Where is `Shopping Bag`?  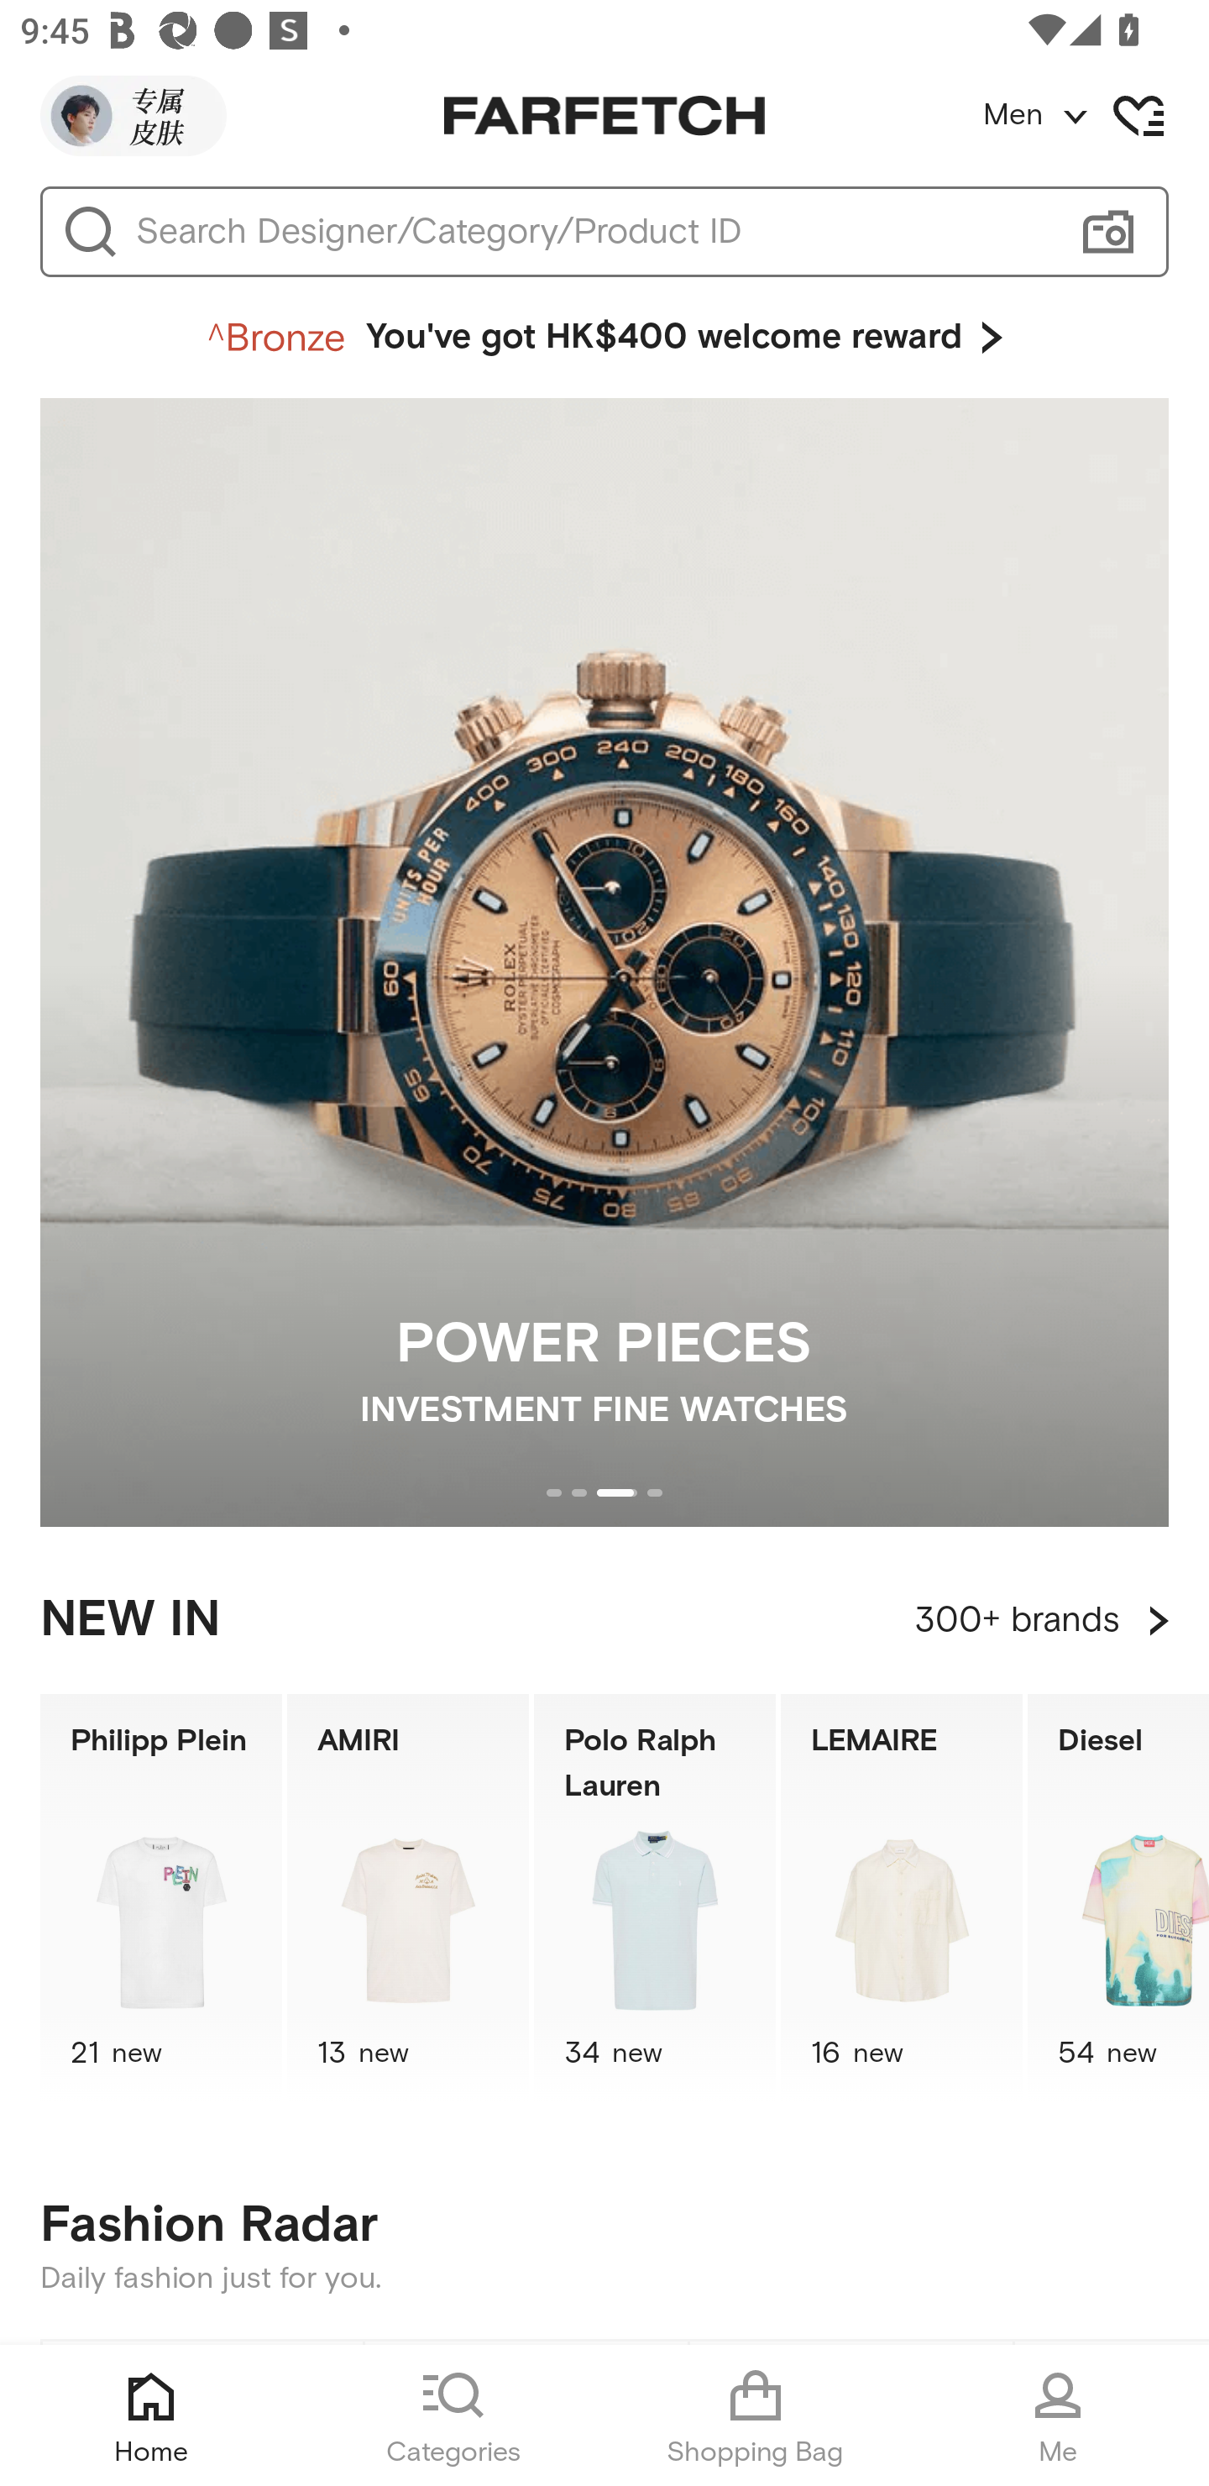
Shopping Bag is located at coordinates (756, 2415).